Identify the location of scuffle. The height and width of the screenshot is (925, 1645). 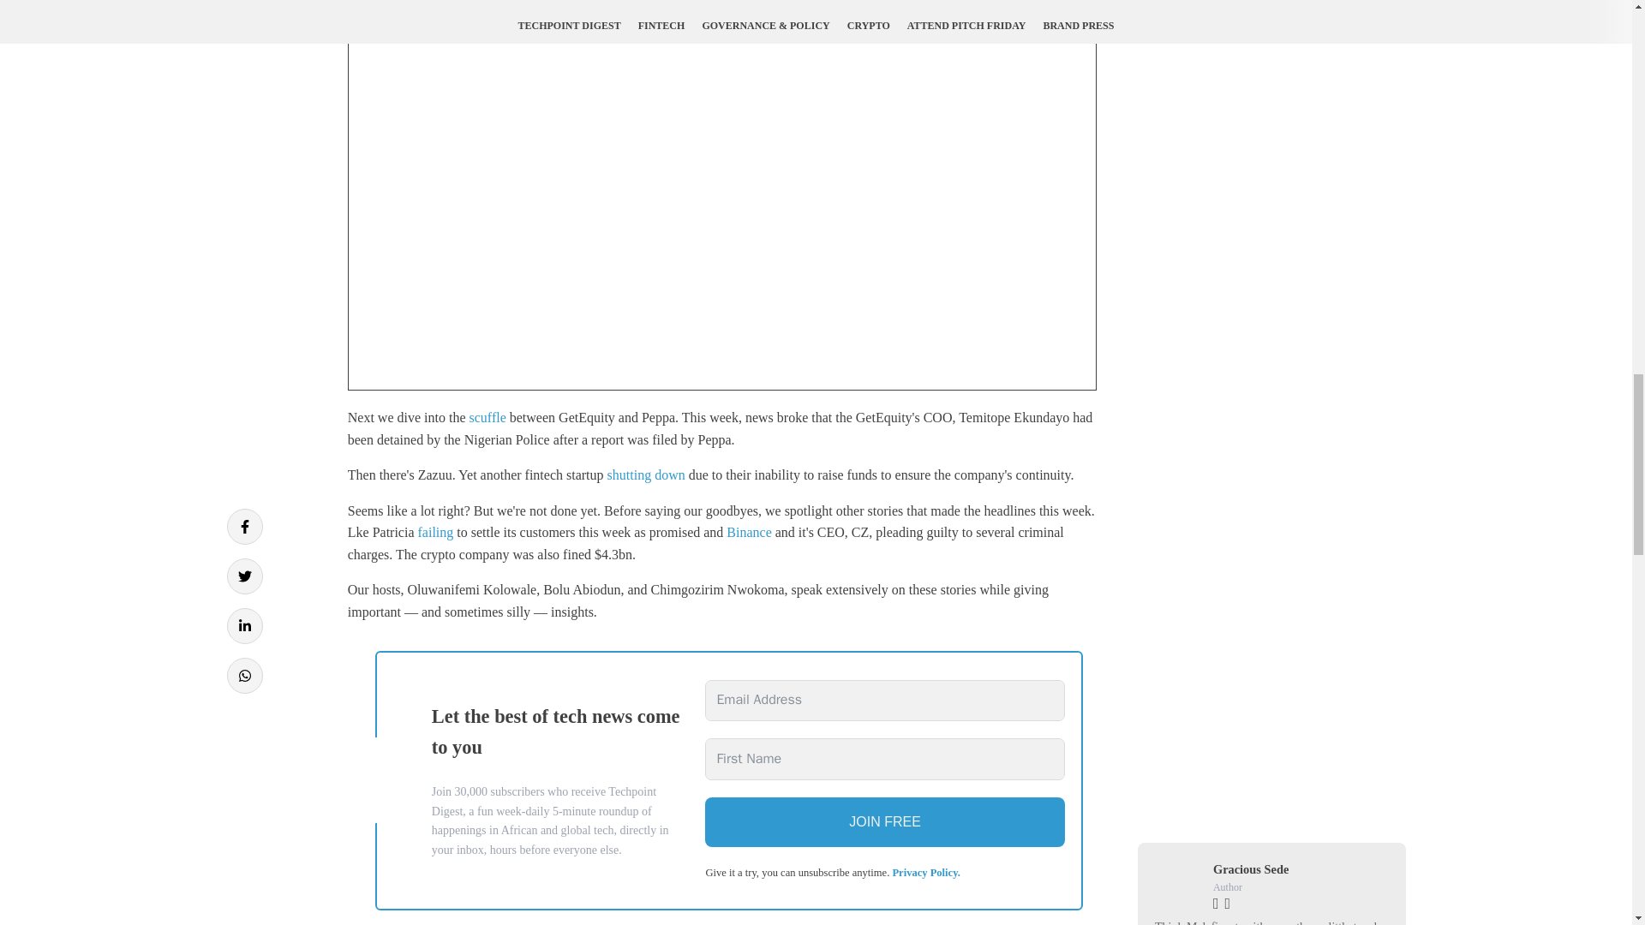
(488, 417).